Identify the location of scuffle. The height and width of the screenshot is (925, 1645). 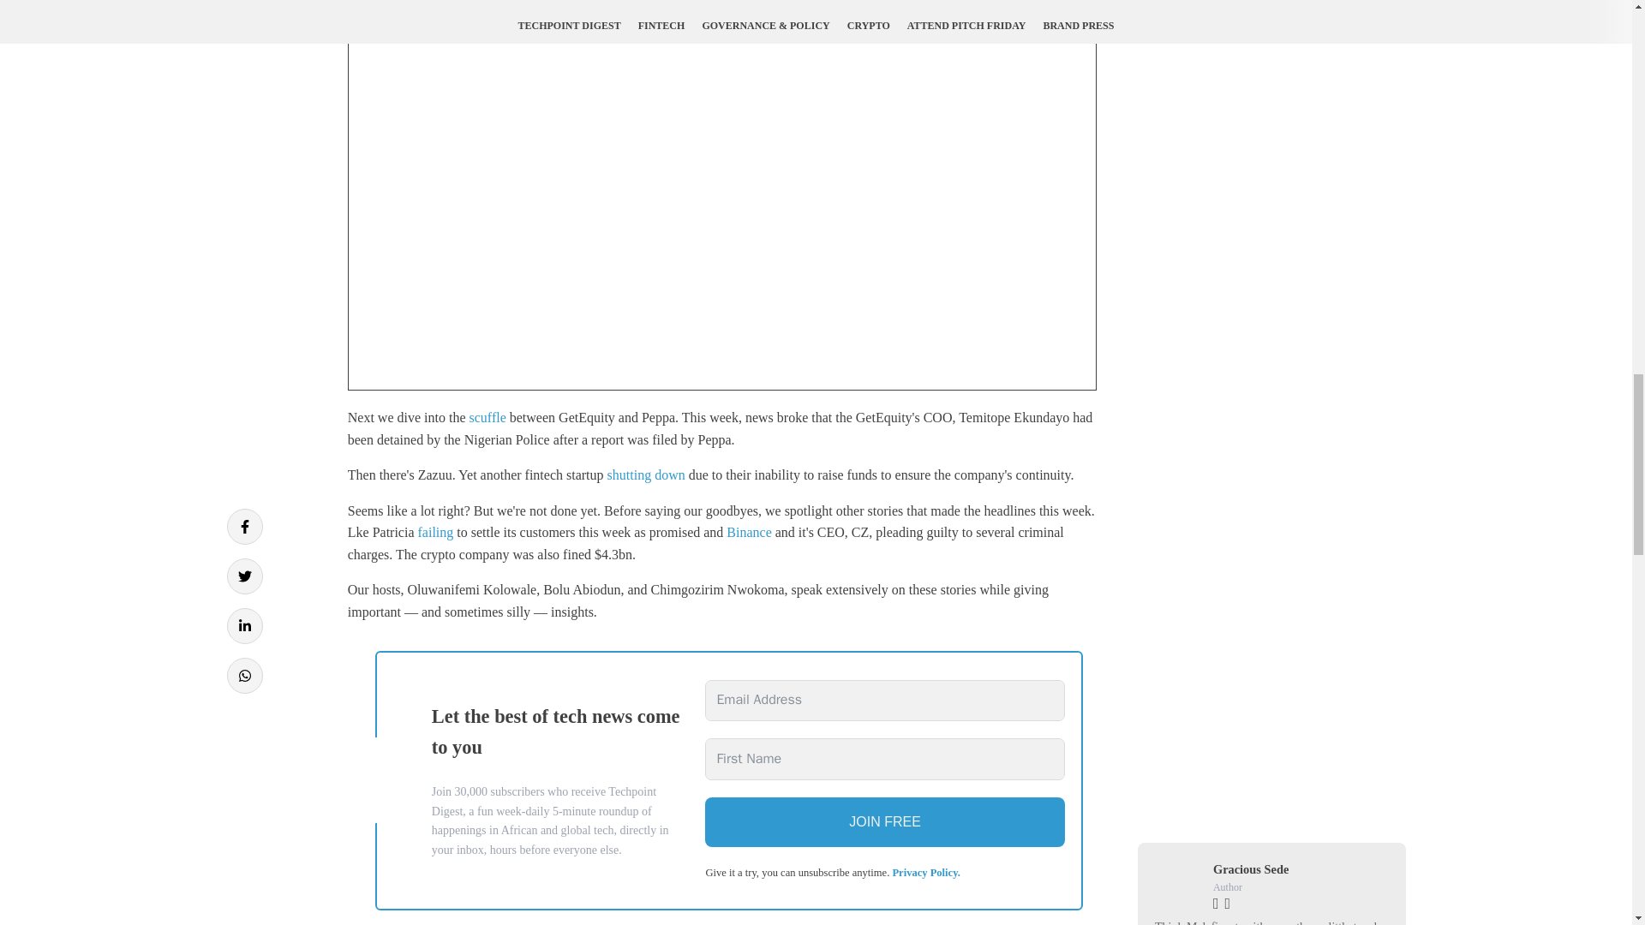
(488, 417).